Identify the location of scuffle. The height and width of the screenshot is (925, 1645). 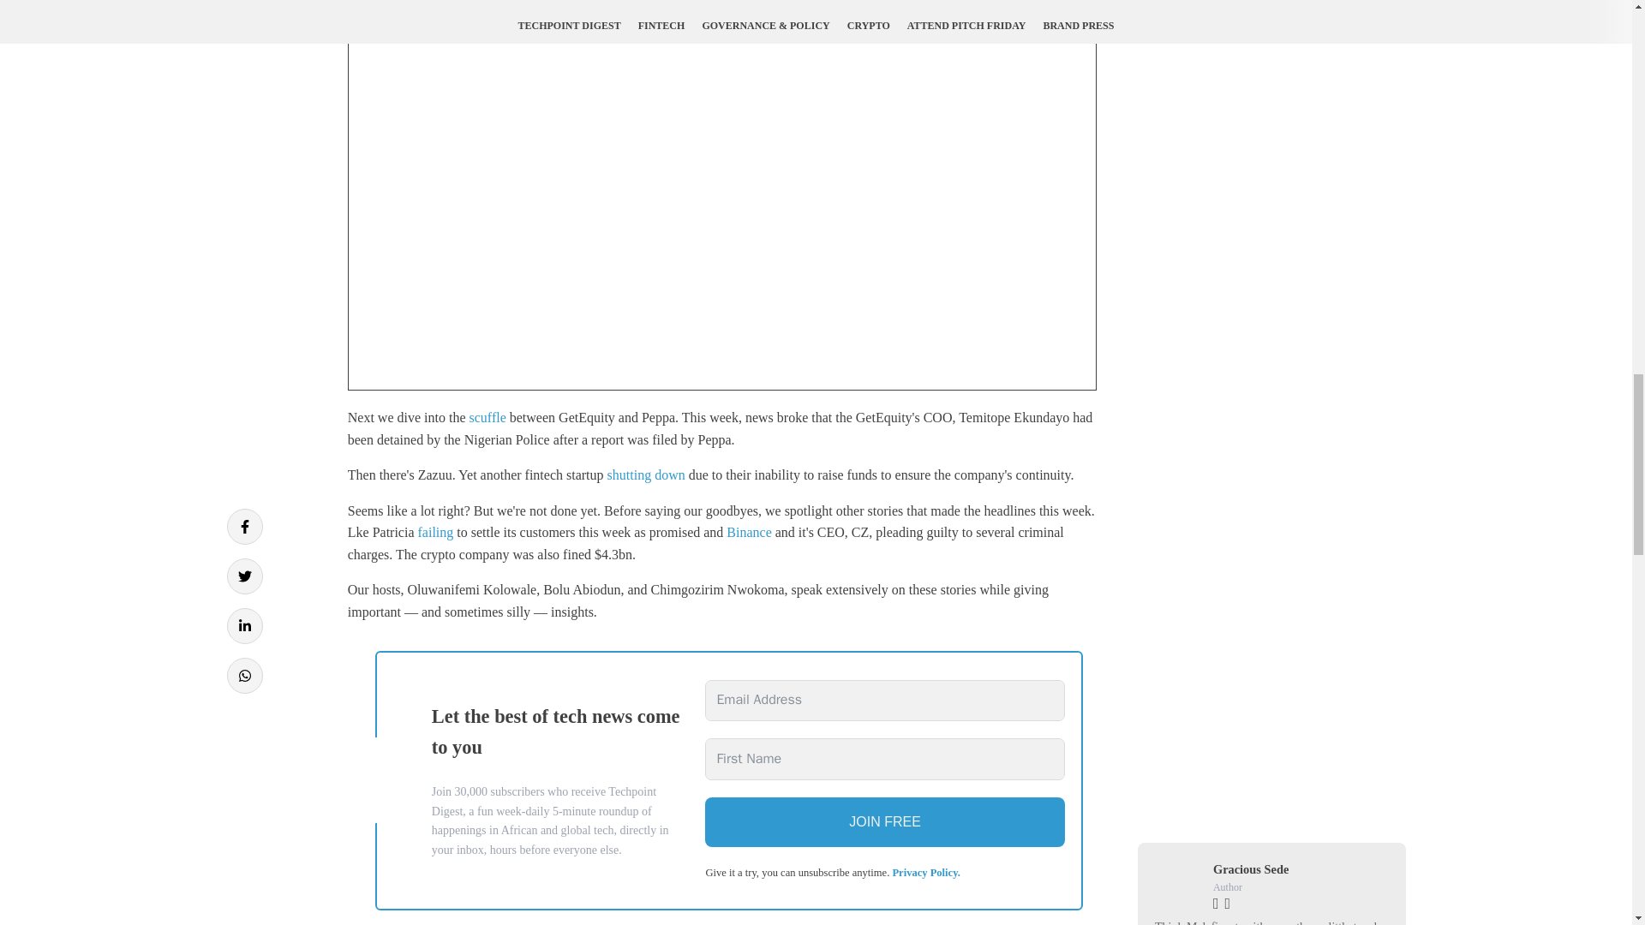
(488, 417).